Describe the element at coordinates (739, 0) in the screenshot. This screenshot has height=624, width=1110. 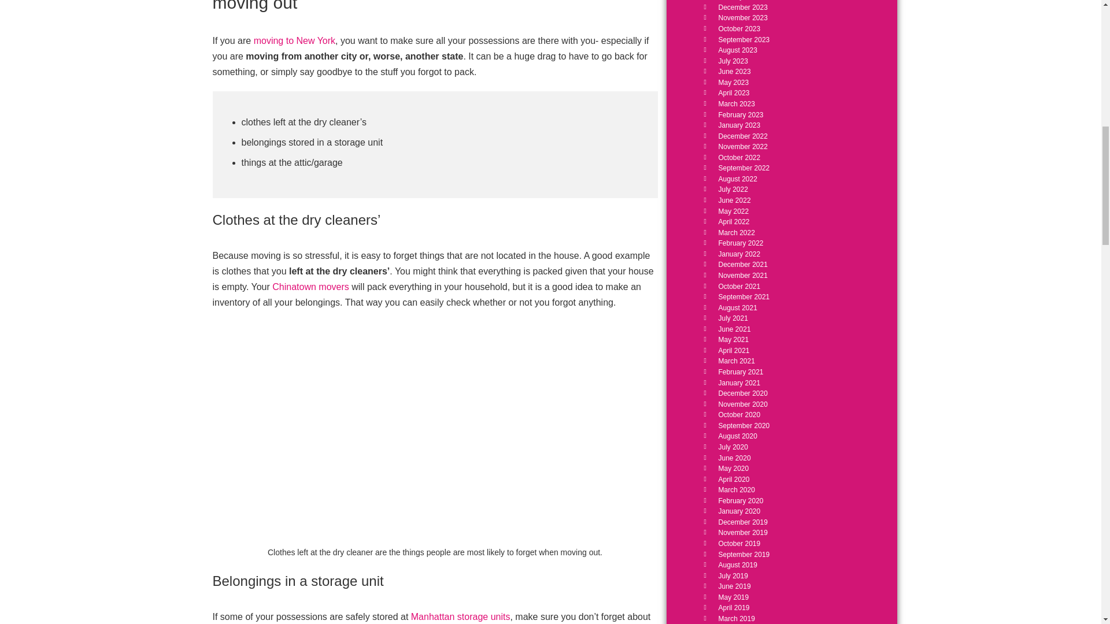
I see `January 2024` at that location.